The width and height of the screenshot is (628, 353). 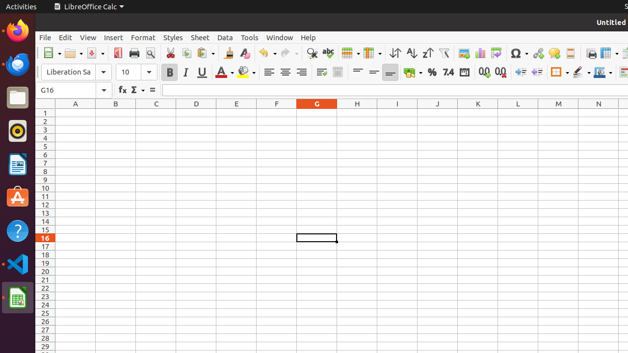 What do you see at coordinates (170, 73) in the screenshot?
I see `Bold` at bounding box center [170, 73].